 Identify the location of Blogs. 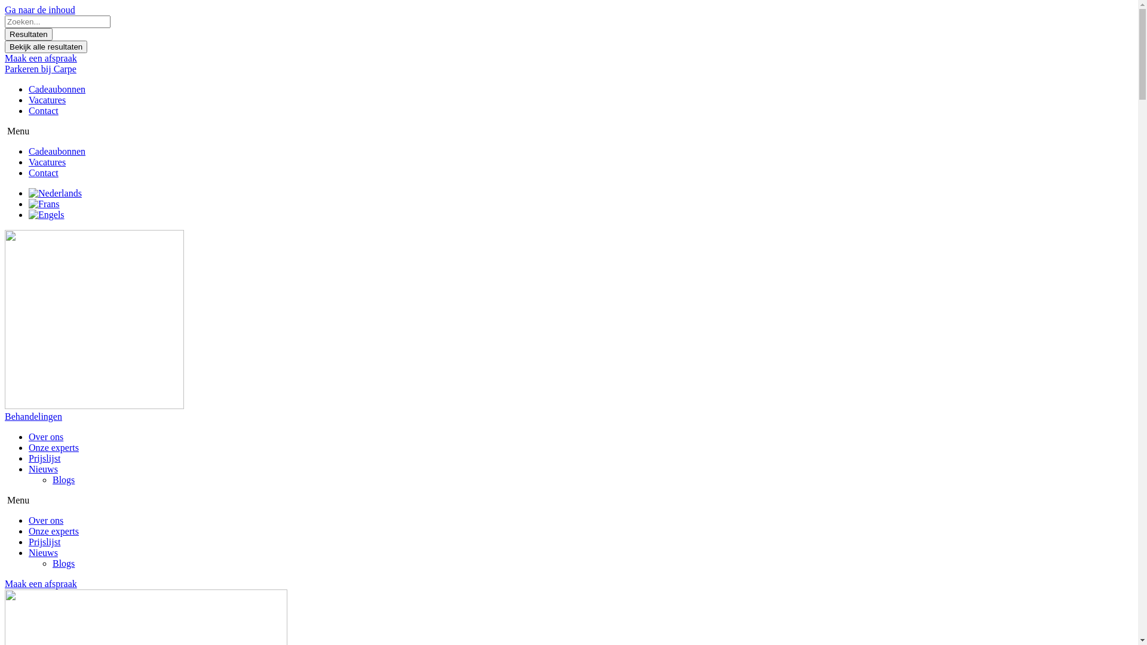
(63, 480).